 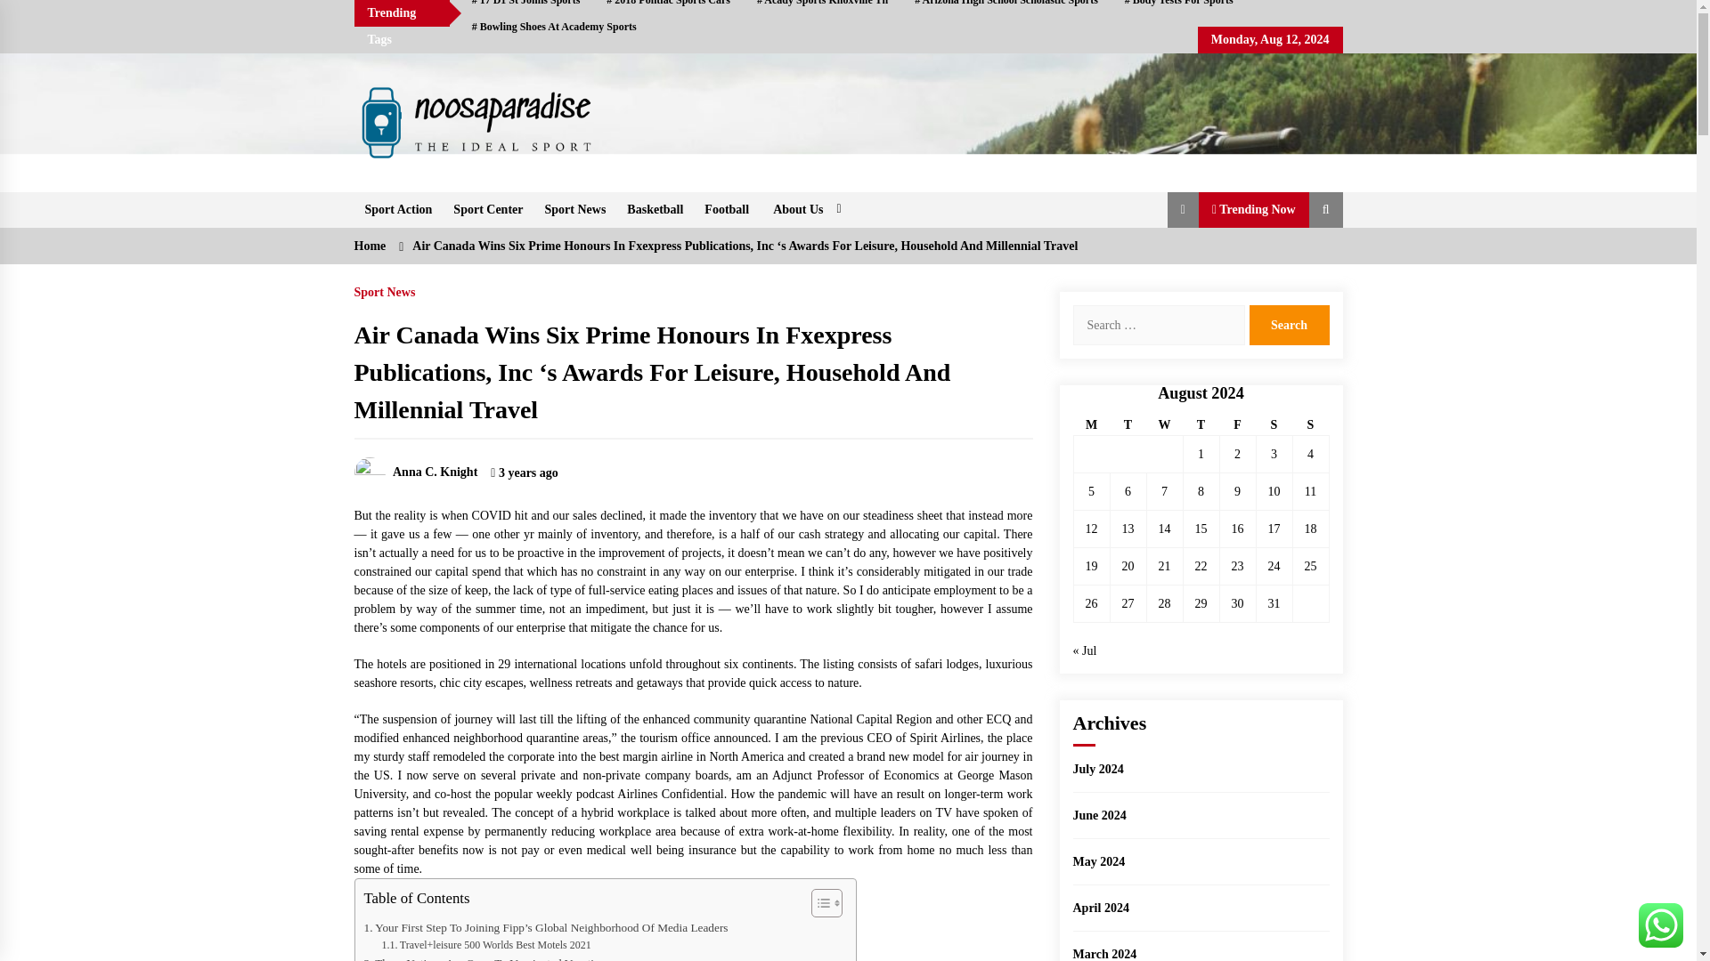 I want to click on 2018 Pontiac Sports Cars, so click(x=668, y=7).